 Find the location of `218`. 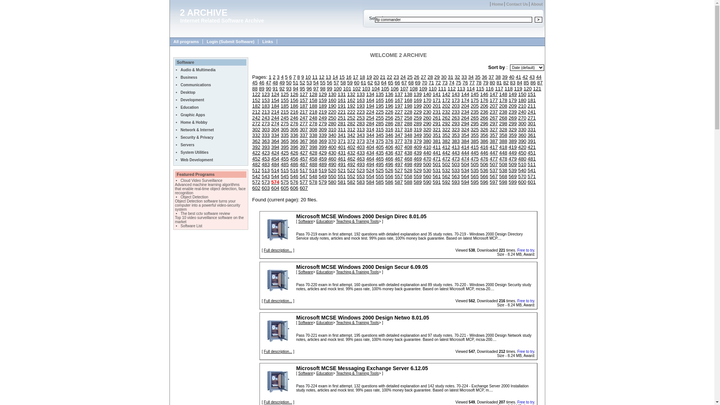

218 is located at coordinates (313, 112).